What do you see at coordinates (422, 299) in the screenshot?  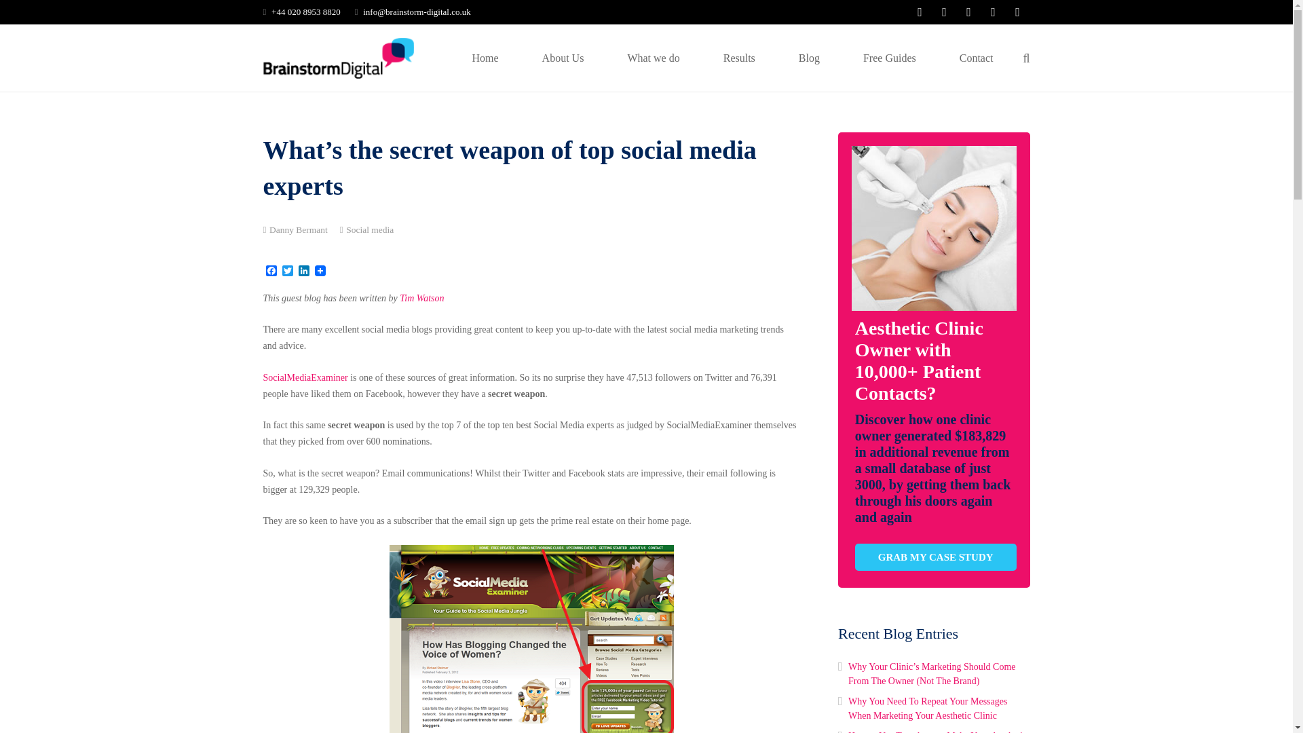 I see `Tim Watson` at bounding box center [422, 299].